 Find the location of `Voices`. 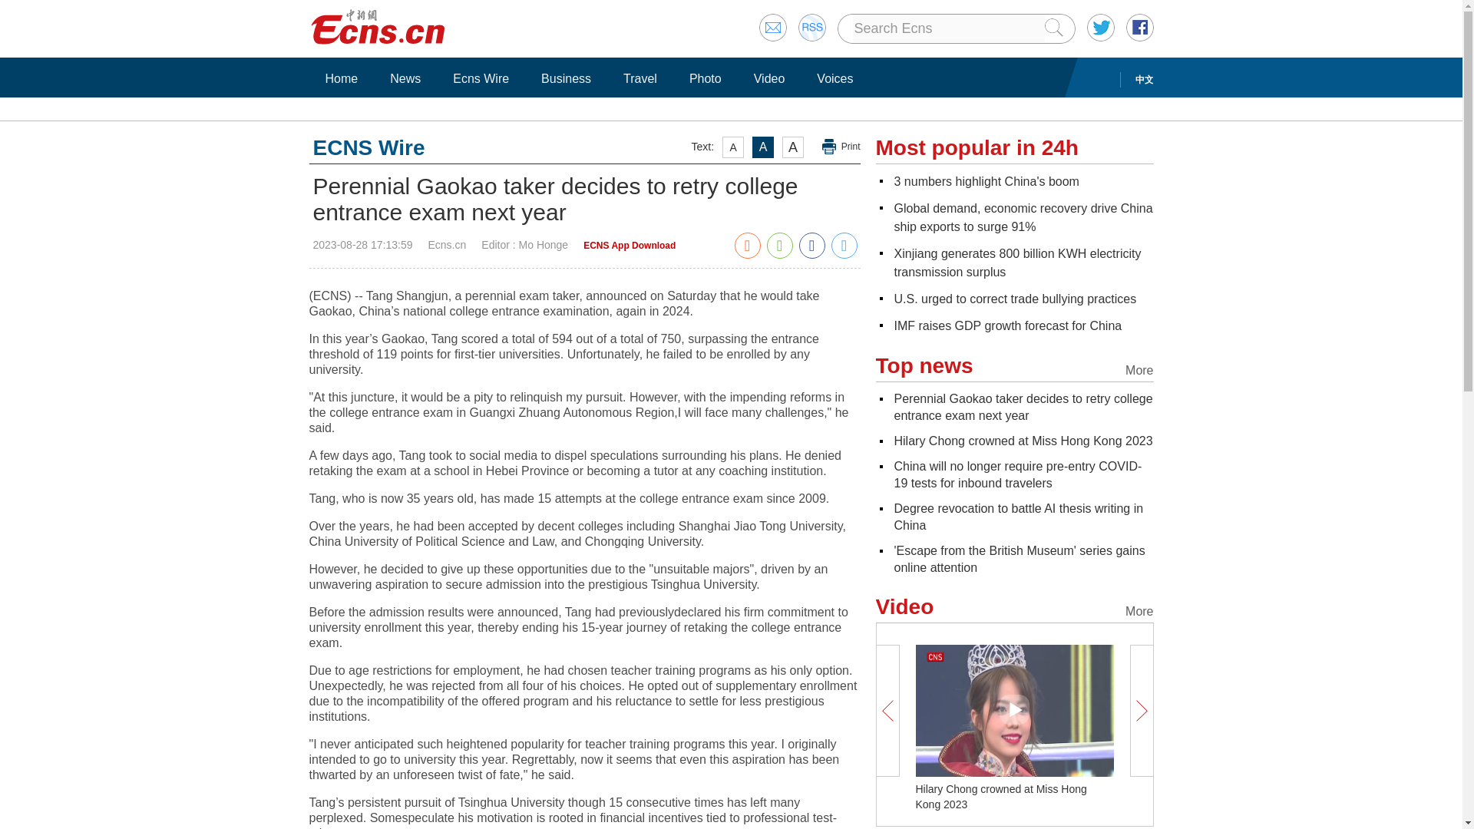

Voices is located at coordinates (834, 78).